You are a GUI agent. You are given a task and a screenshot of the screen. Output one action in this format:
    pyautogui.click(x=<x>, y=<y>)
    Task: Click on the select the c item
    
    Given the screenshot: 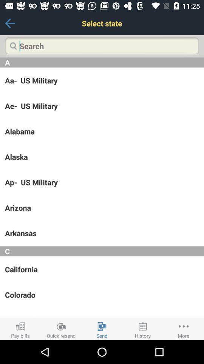 What is the action you would take?
    pyautogui.click(x=102, y=251)
    